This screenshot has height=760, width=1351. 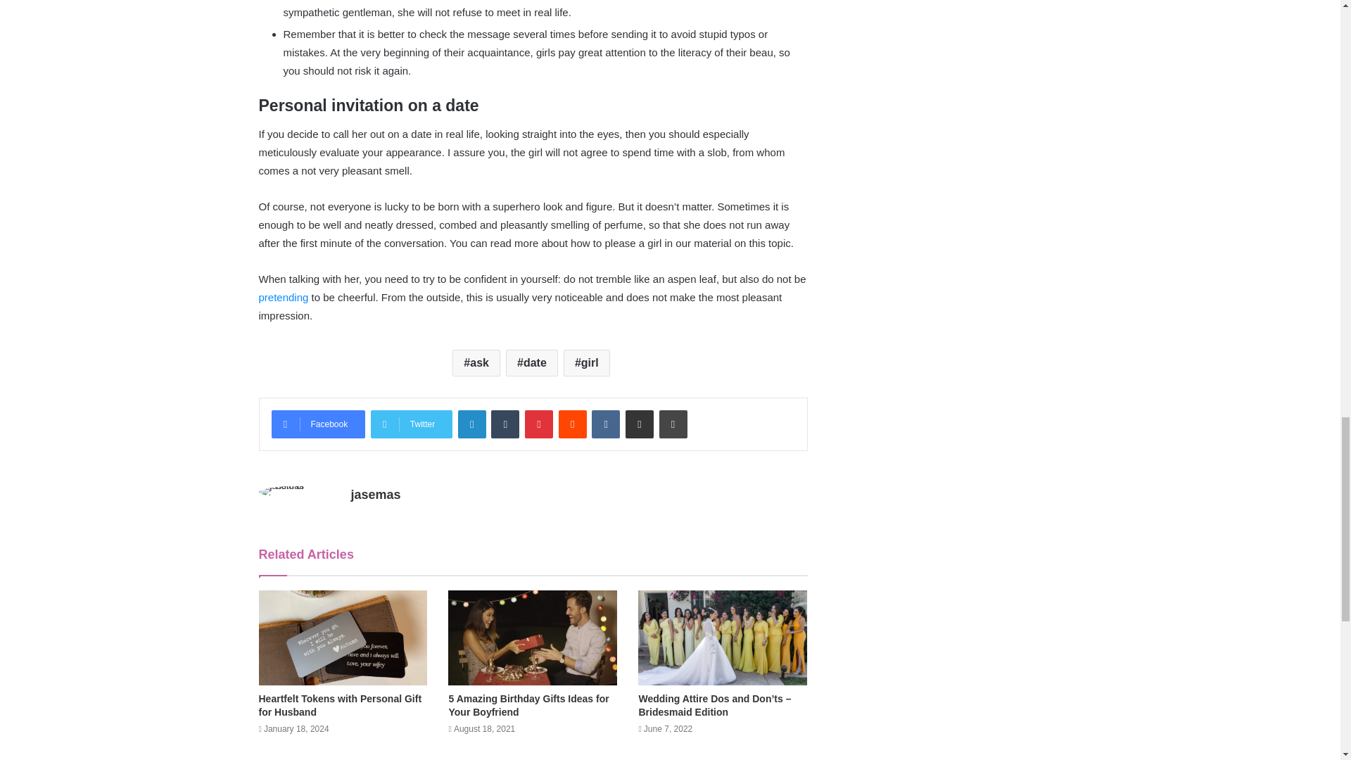 What do you see at coordinates (587, 362) in the screenshot?
I see `girl` at bounding box center [587, 362].